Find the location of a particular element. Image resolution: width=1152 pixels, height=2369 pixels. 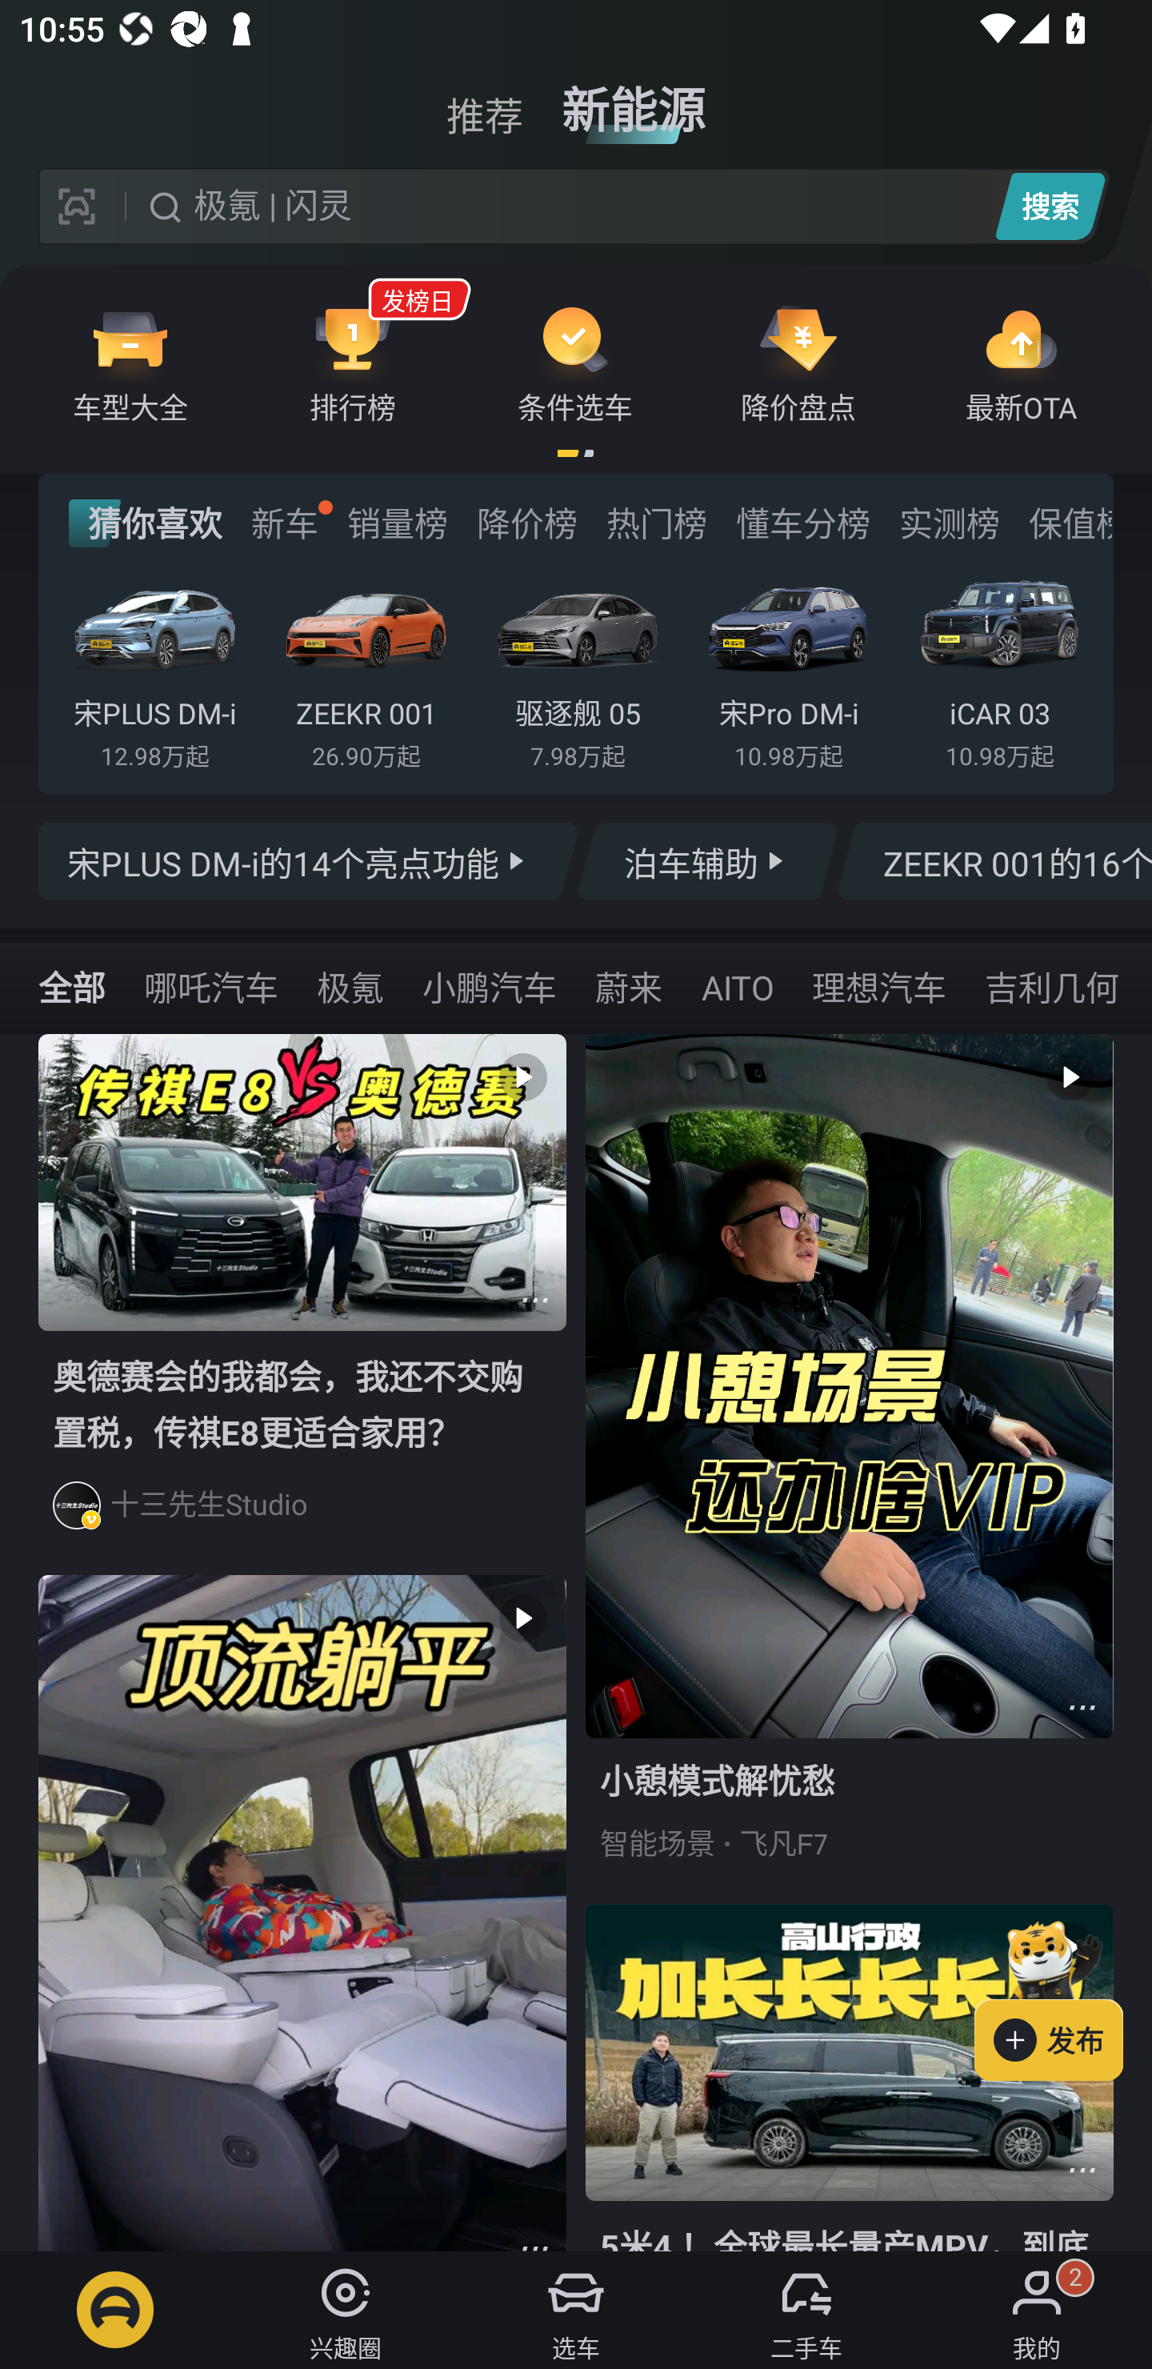

 我的 is located at coordinates (1037, 2310).